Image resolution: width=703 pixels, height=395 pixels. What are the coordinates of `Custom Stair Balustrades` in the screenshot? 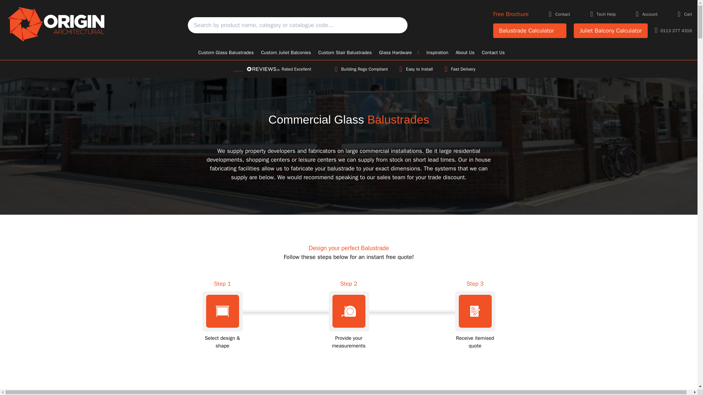 It's located at (345, 53).